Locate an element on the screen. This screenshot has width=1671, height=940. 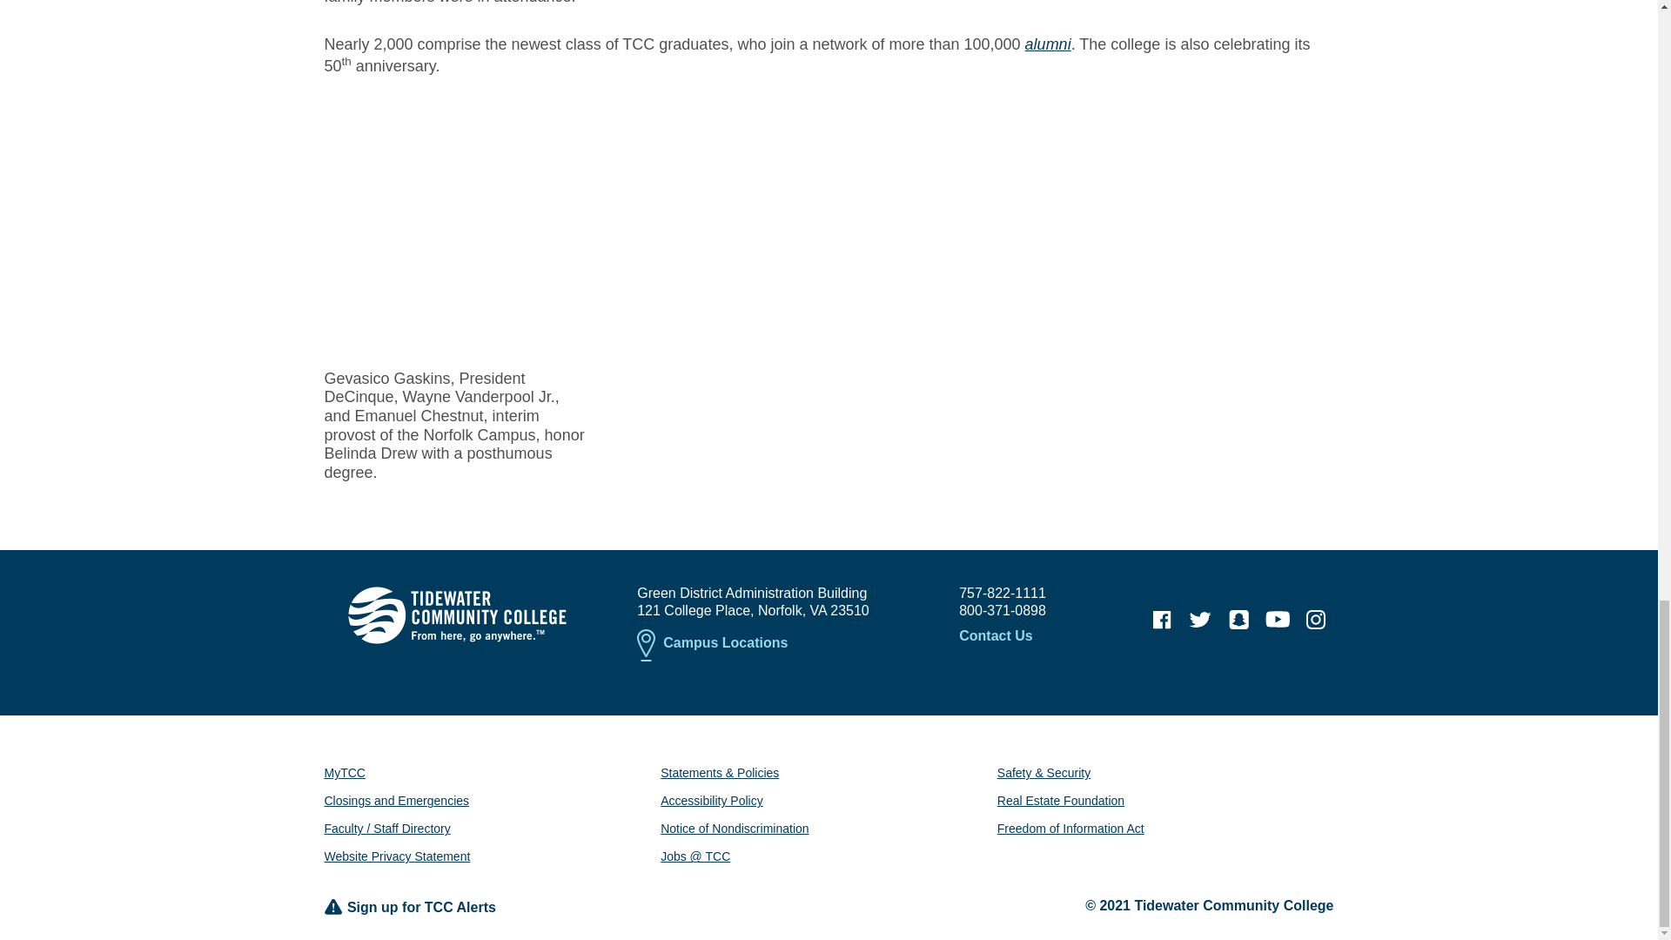
TCC on YouTube is located at coordinates (1278, 620).